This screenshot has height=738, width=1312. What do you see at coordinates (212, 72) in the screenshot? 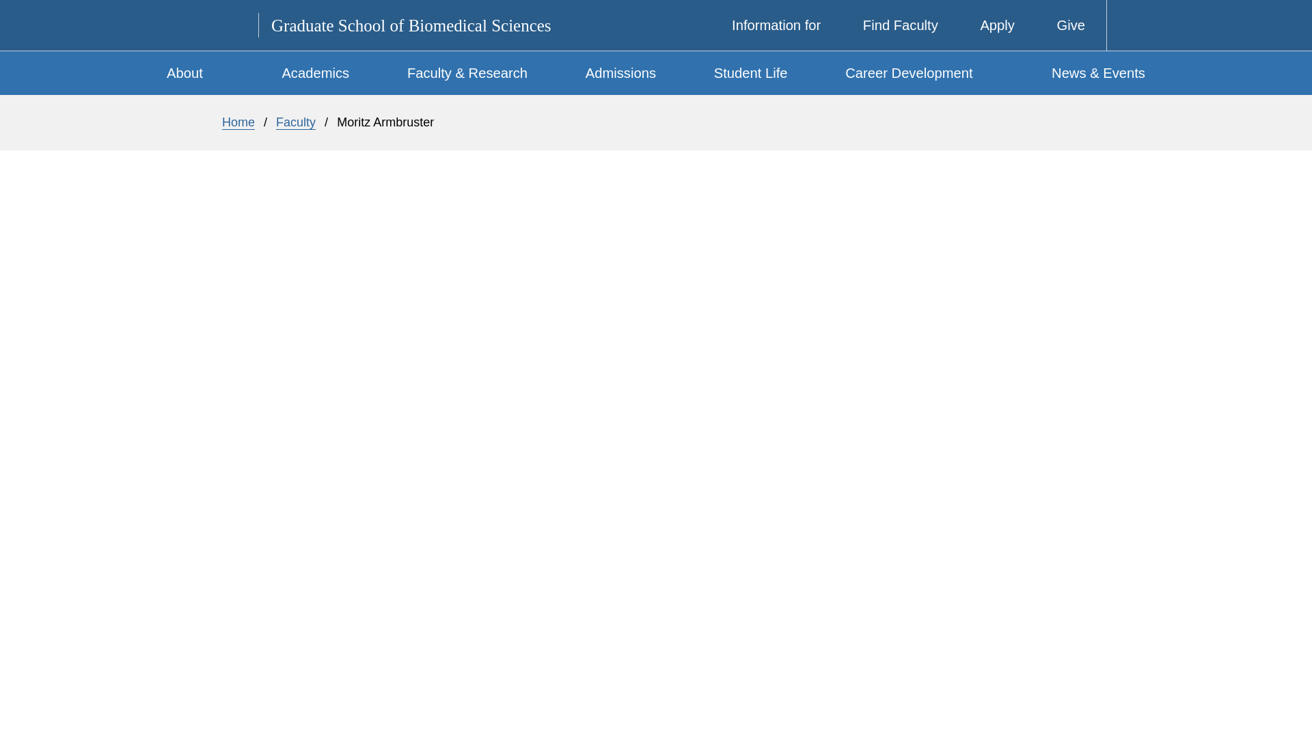
I see `About` at bounding box center [212, 72].